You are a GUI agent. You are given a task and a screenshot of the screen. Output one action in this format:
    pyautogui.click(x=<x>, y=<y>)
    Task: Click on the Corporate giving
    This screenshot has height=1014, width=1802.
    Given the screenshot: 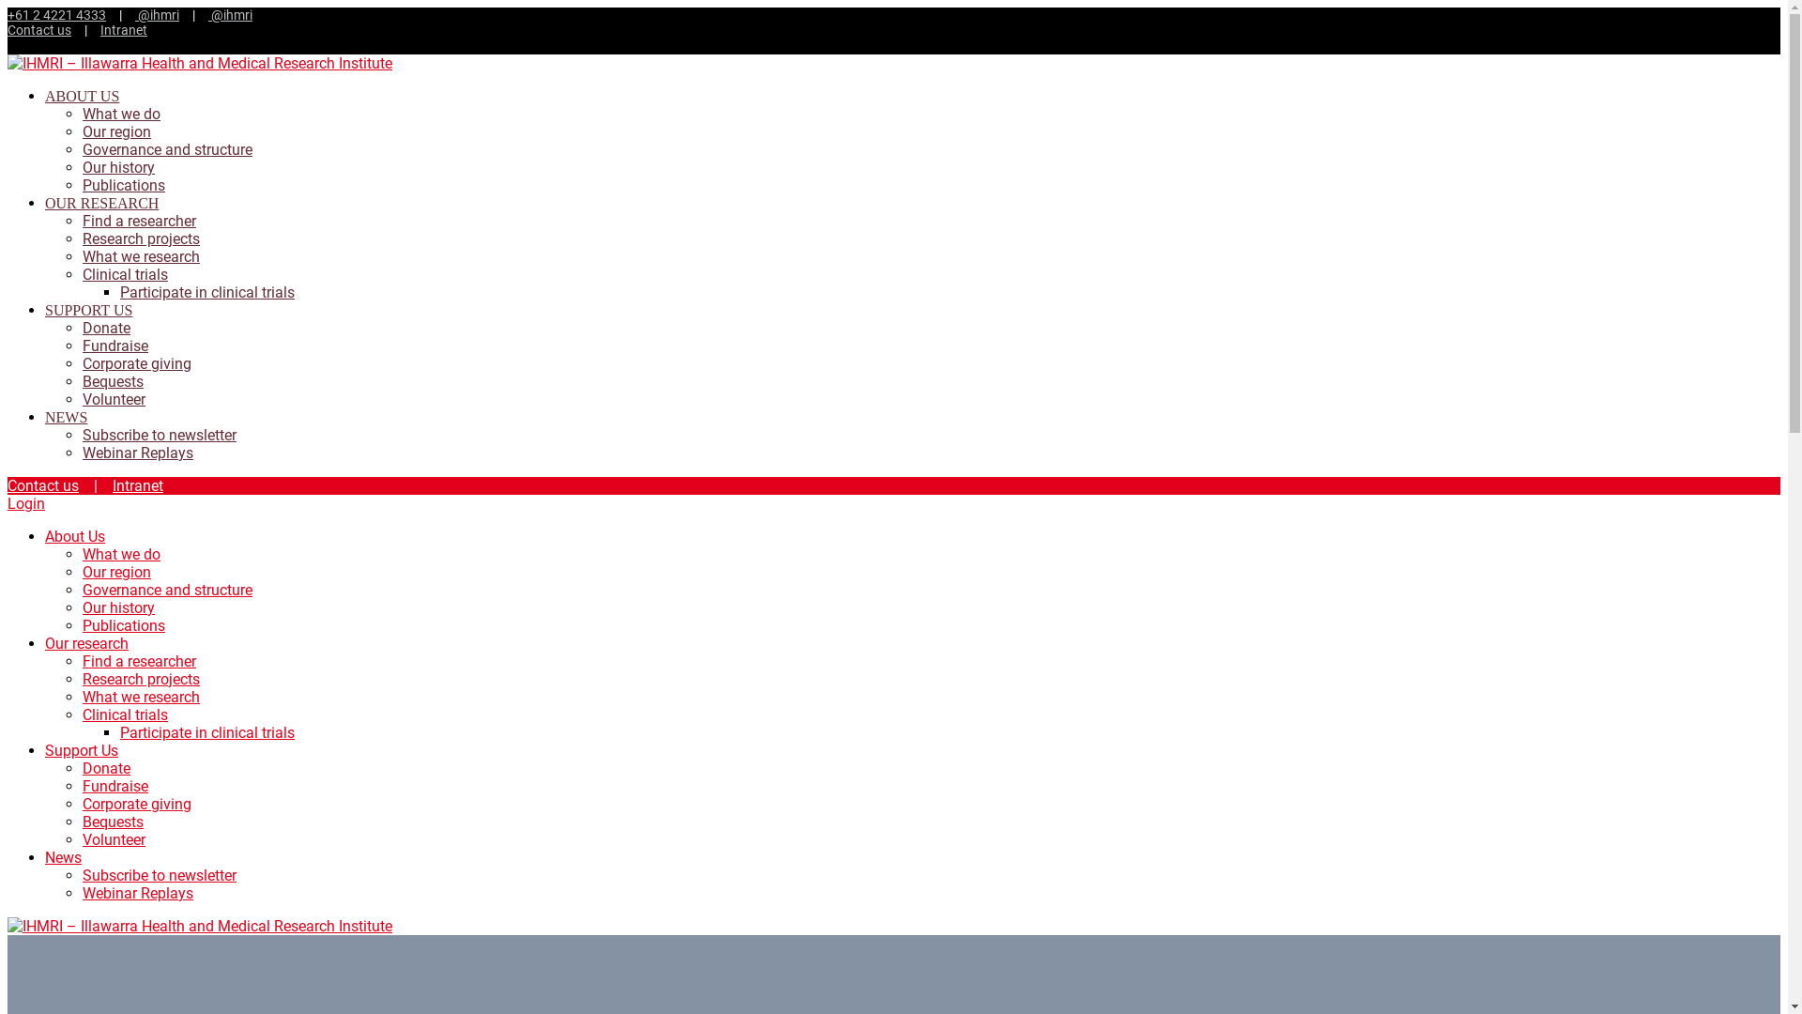 What is the action you would take?
    pyautogui.click(x=137, y=364)
    